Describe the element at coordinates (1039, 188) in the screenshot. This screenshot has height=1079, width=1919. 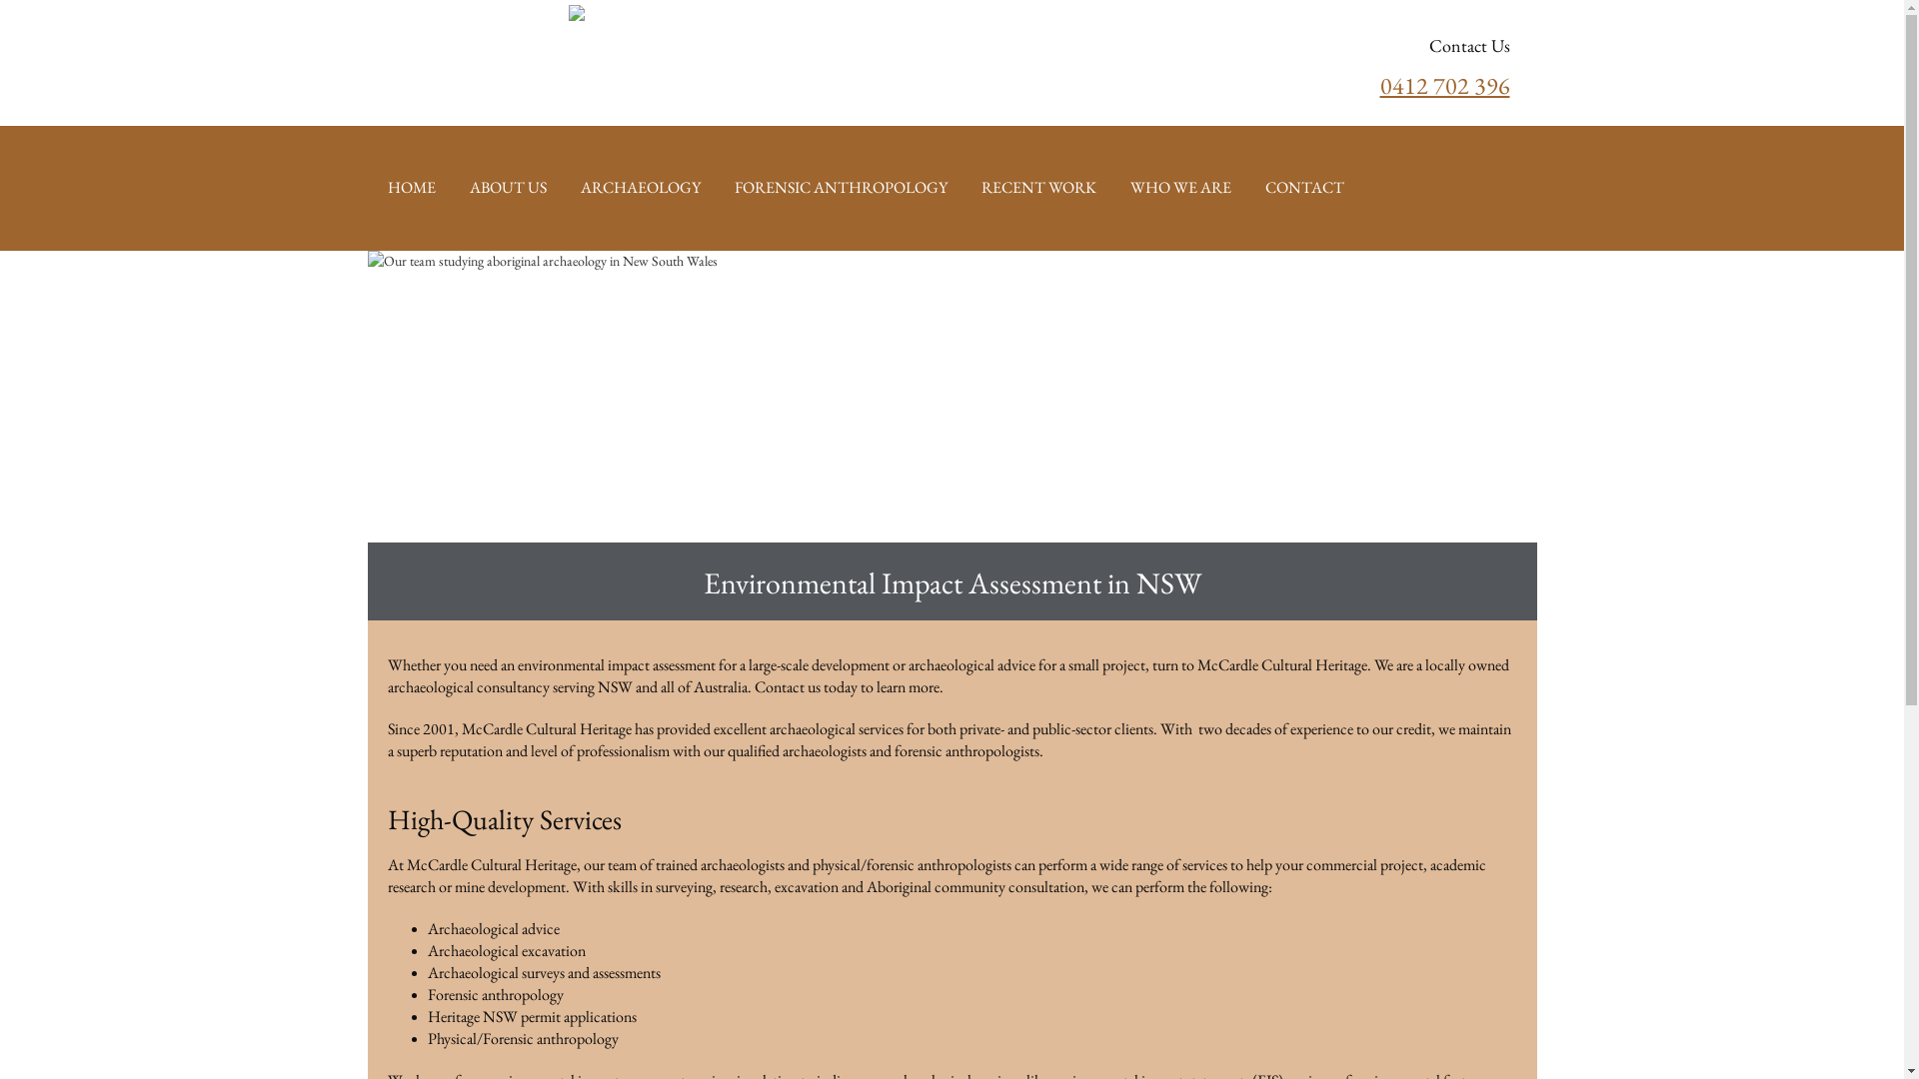
I see `RECENT WORK` at that location.